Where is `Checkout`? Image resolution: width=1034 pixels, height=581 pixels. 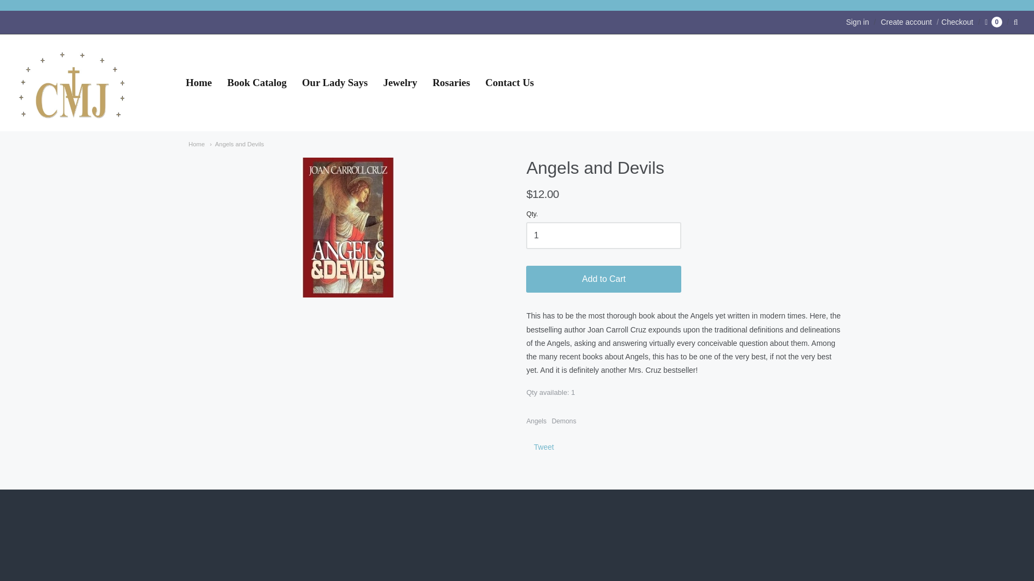
Checkout is located at coordinates (953, 22).